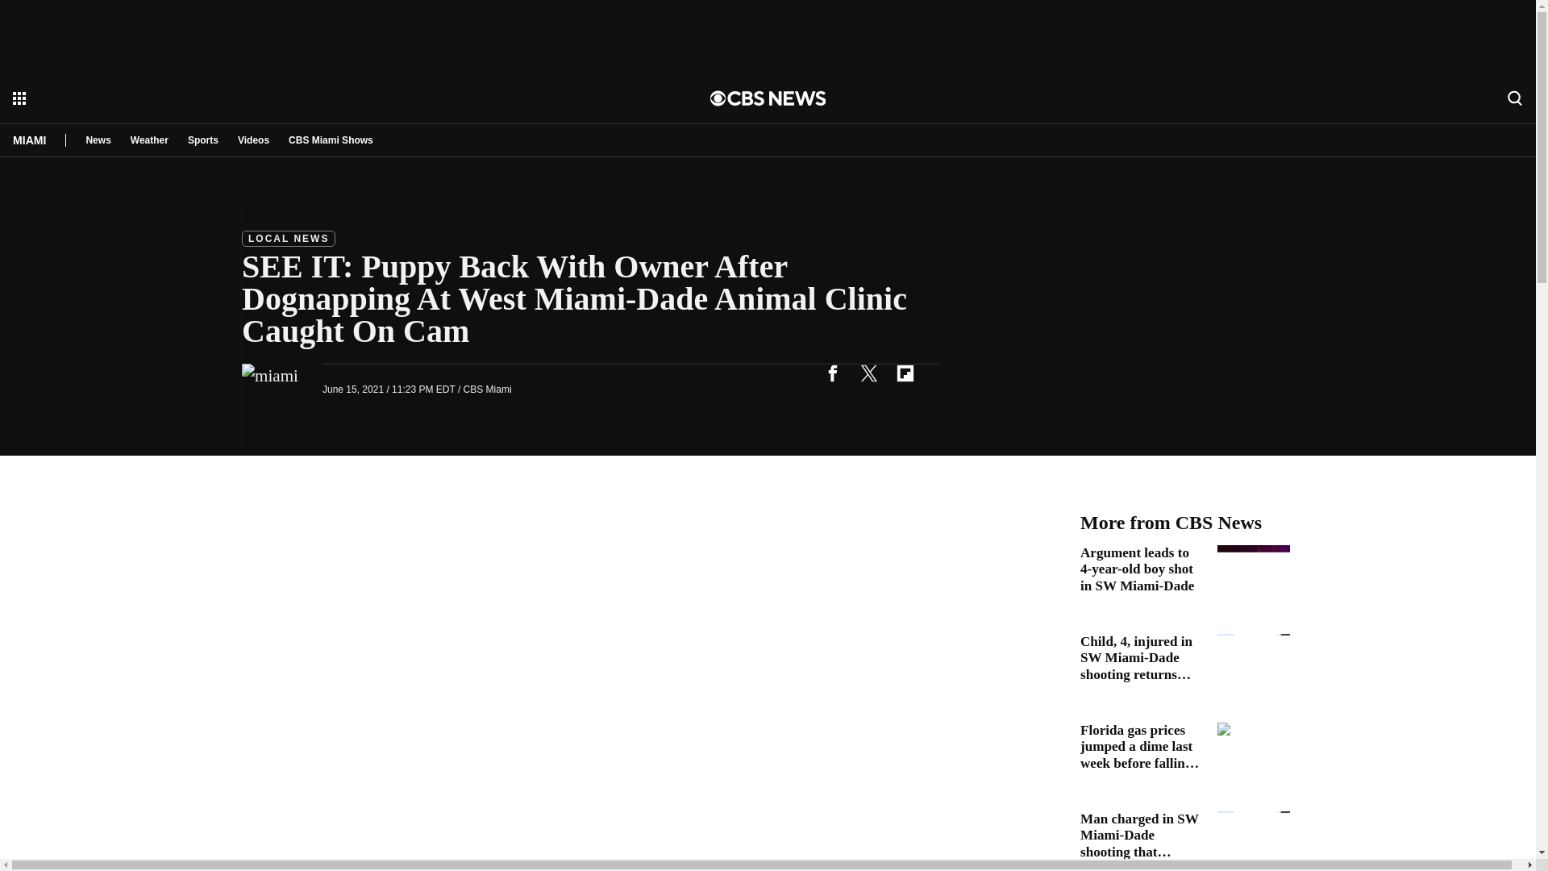 The height and width of the screenshot is (871, 1548). Describe the element at coordinates (868, 373) in the screenshot. I see `twitter` at that location.